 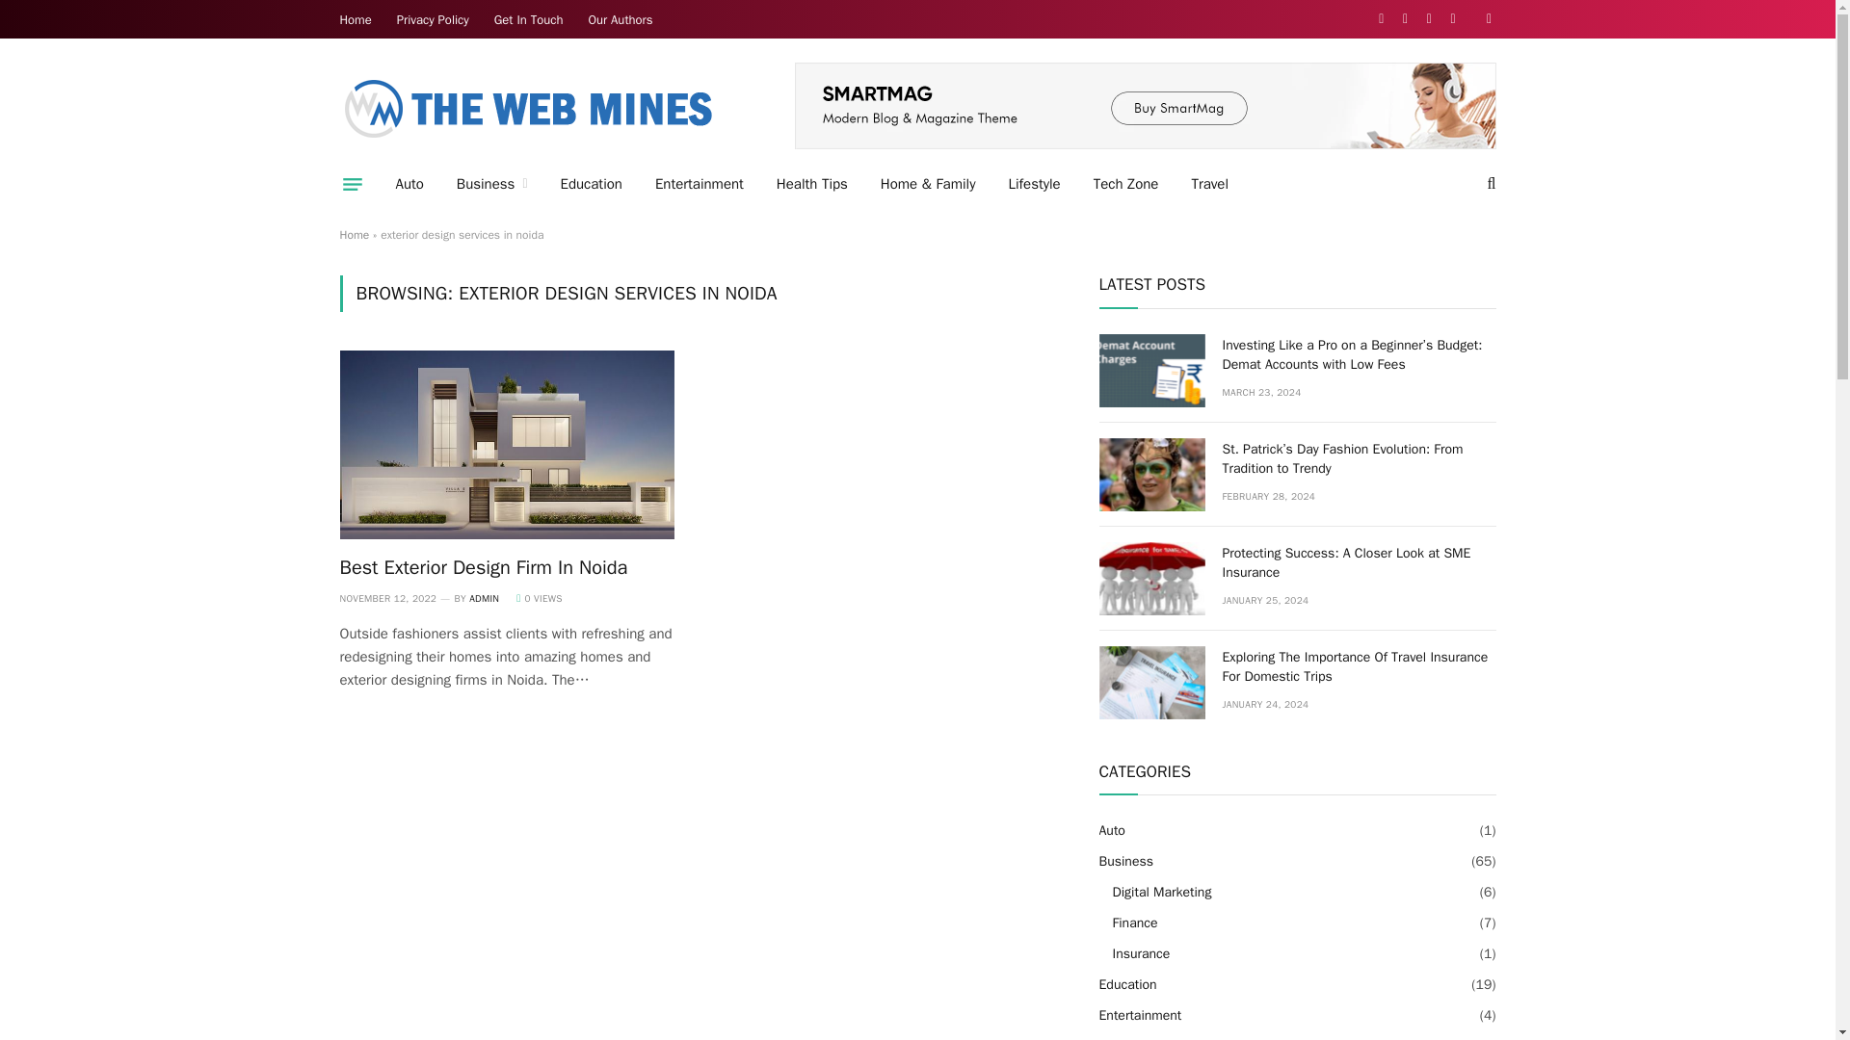 I want to click on Auto, so click(x=409, y=184).